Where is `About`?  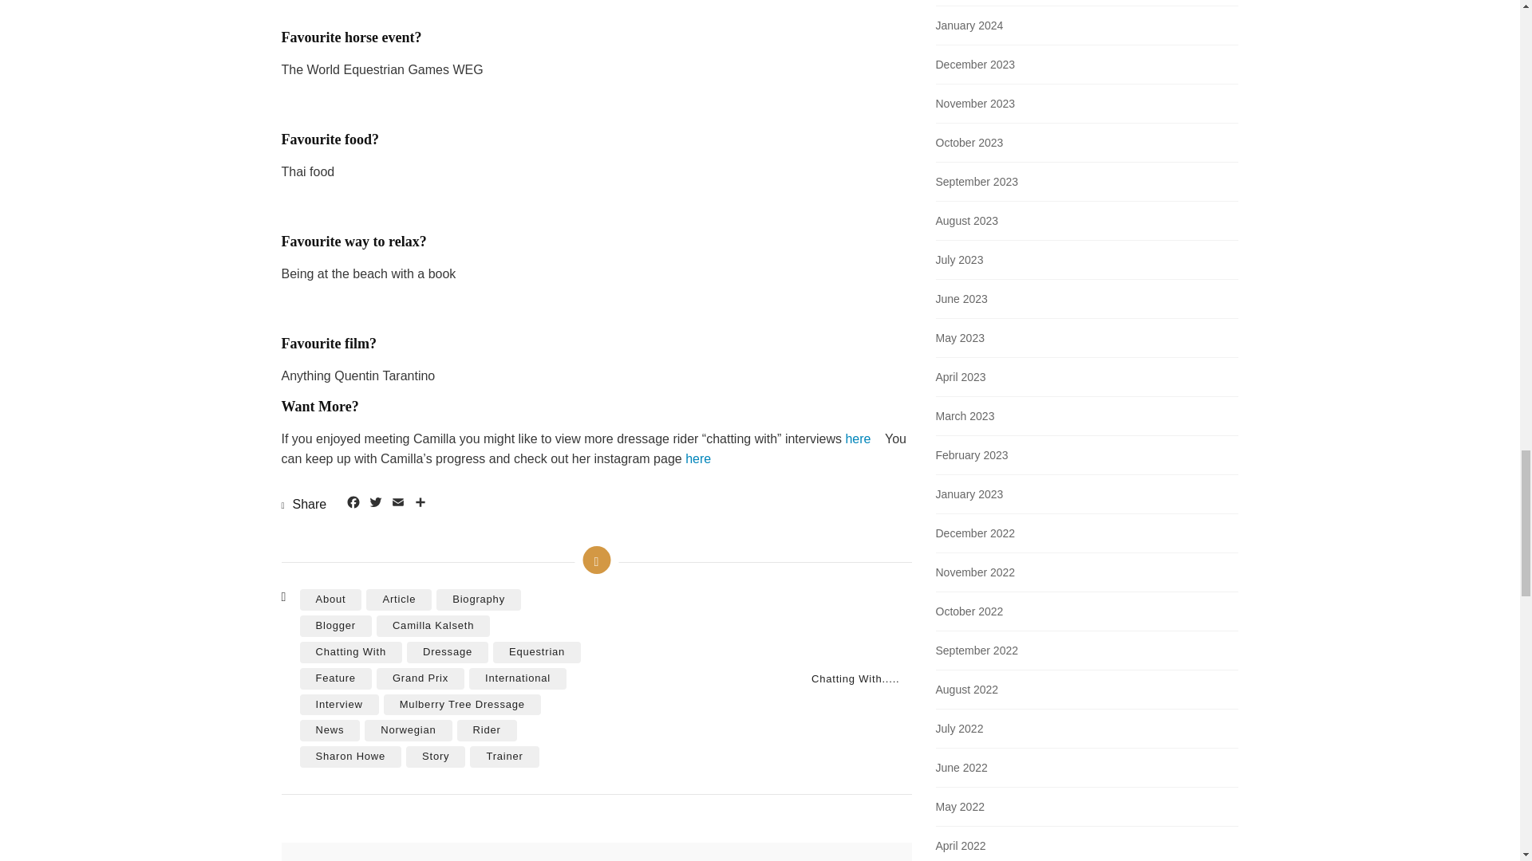 About is located at coordinates (330, 600).